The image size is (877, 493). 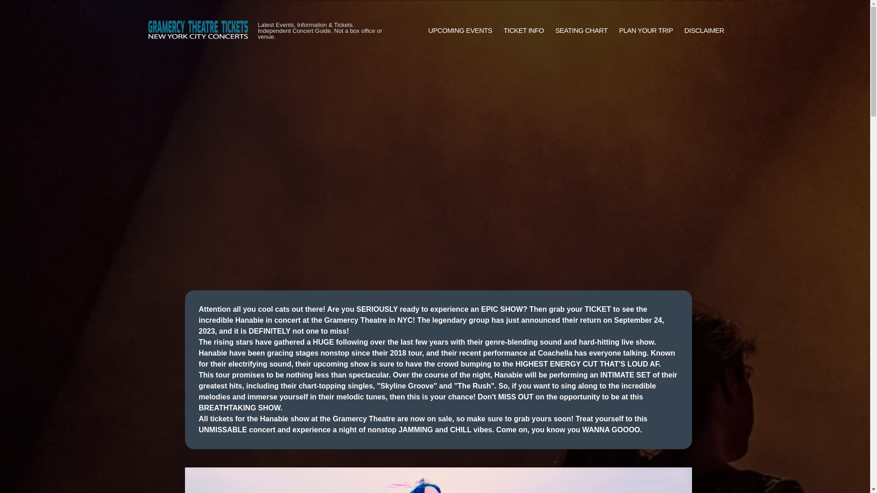 I want to click on TICKET INFO, so click(x=523, y=31).